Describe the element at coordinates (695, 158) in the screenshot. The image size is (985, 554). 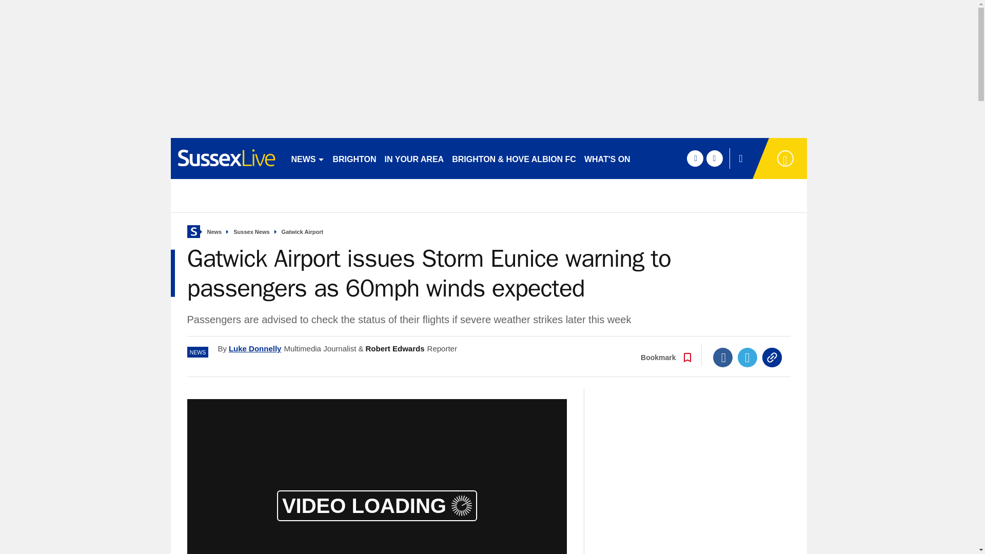
I see `facebook` at that location.